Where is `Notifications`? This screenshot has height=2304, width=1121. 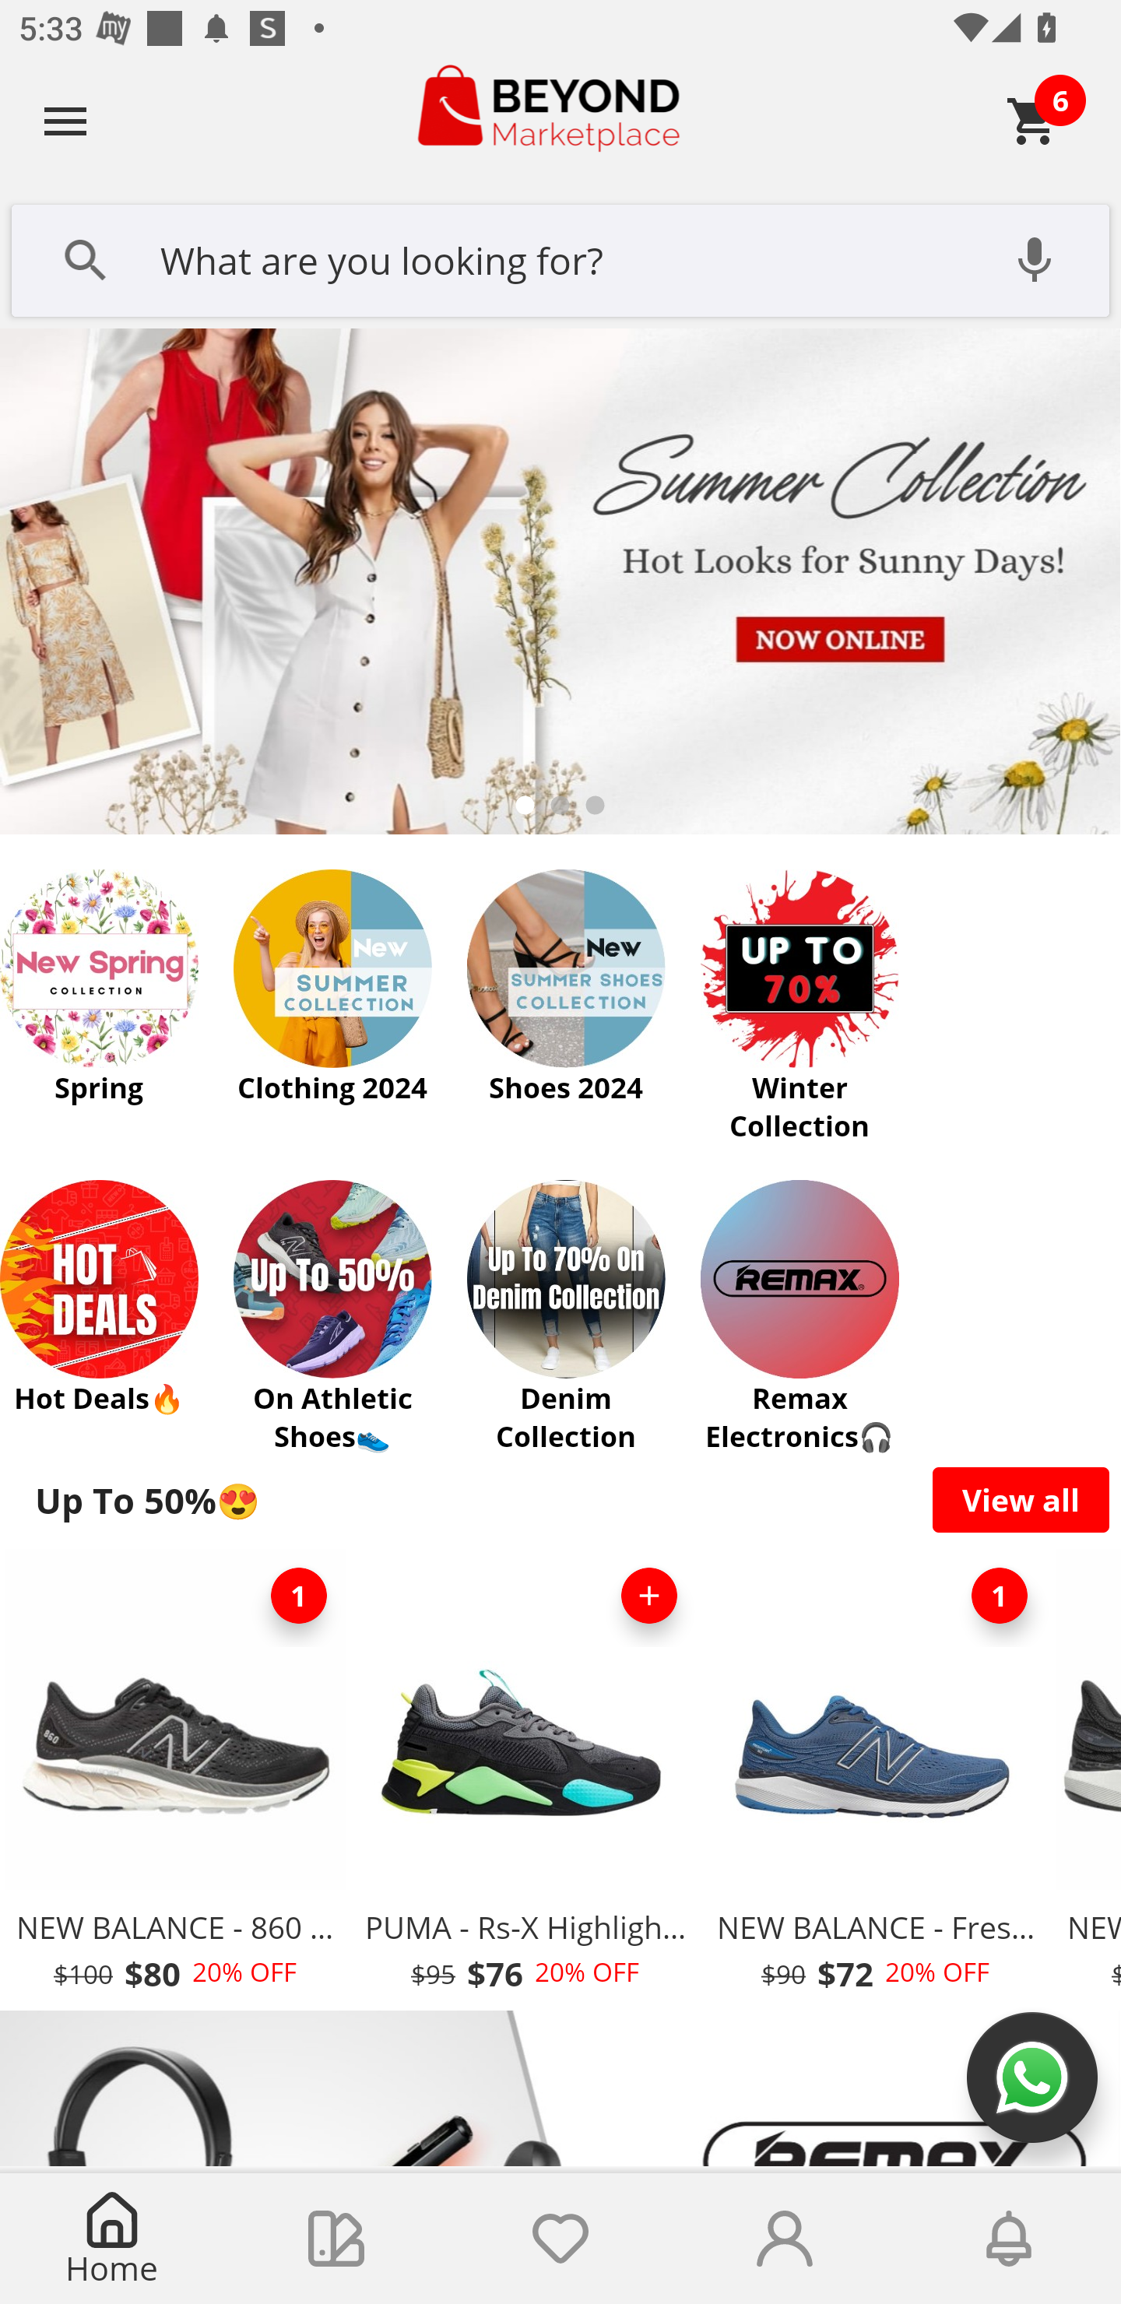
Notifications is located at coordinates (1009, 2239).